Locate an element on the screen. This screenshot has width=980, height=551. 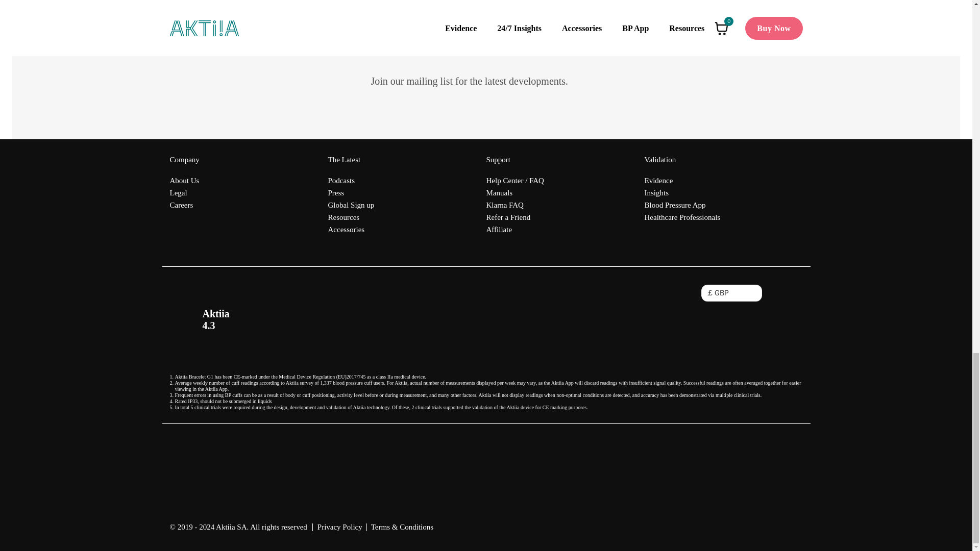
Resources is located at coordinates (351, 217).